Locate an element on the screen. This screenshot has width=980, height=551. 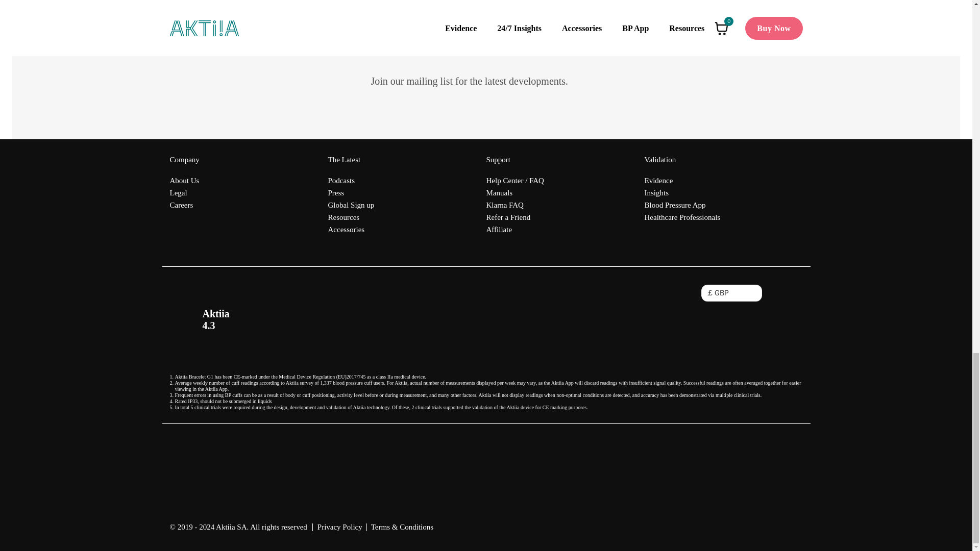
Resources is located at coordinates (351, 217).